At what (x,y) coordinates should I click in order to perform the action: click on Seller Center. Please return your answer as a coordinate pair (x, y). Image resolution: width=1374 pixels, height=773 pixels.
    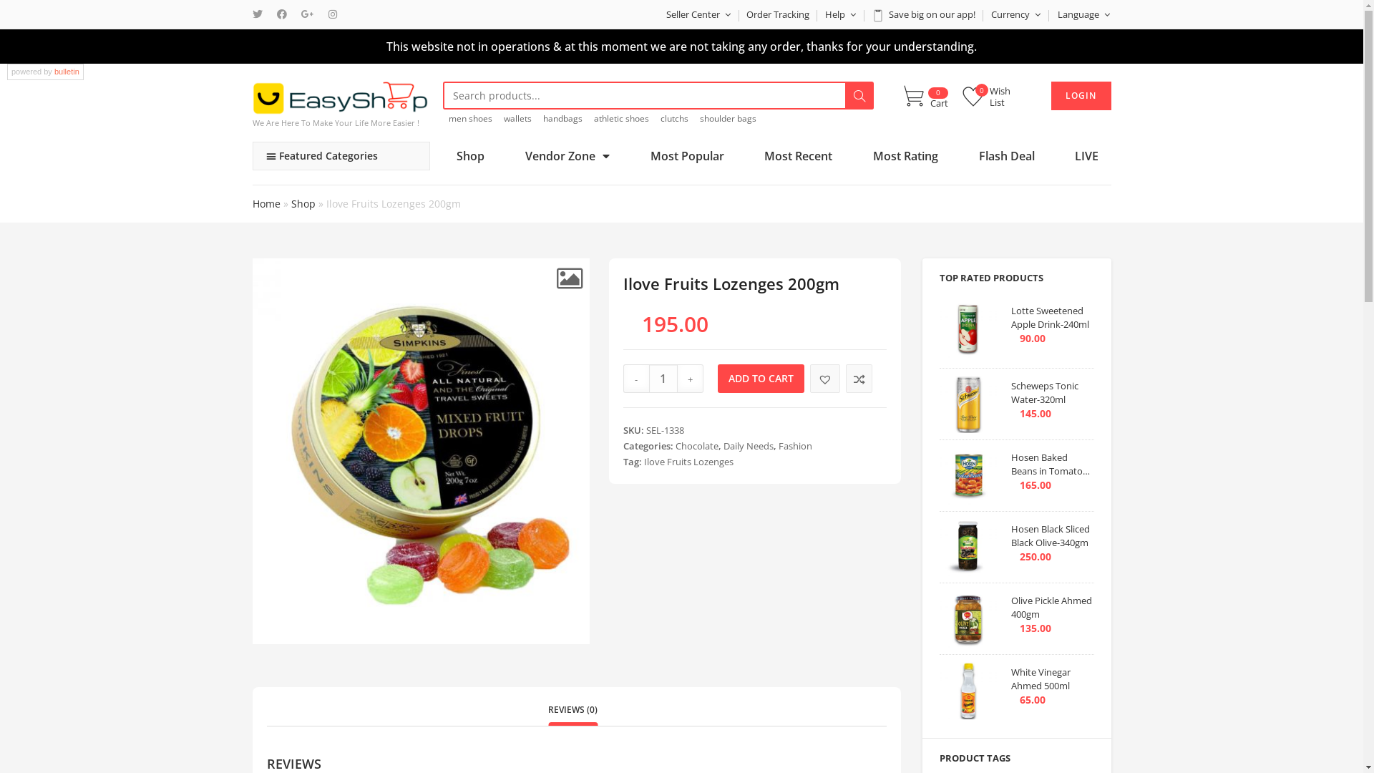
    Looking at the image, I should click on (698, 14).